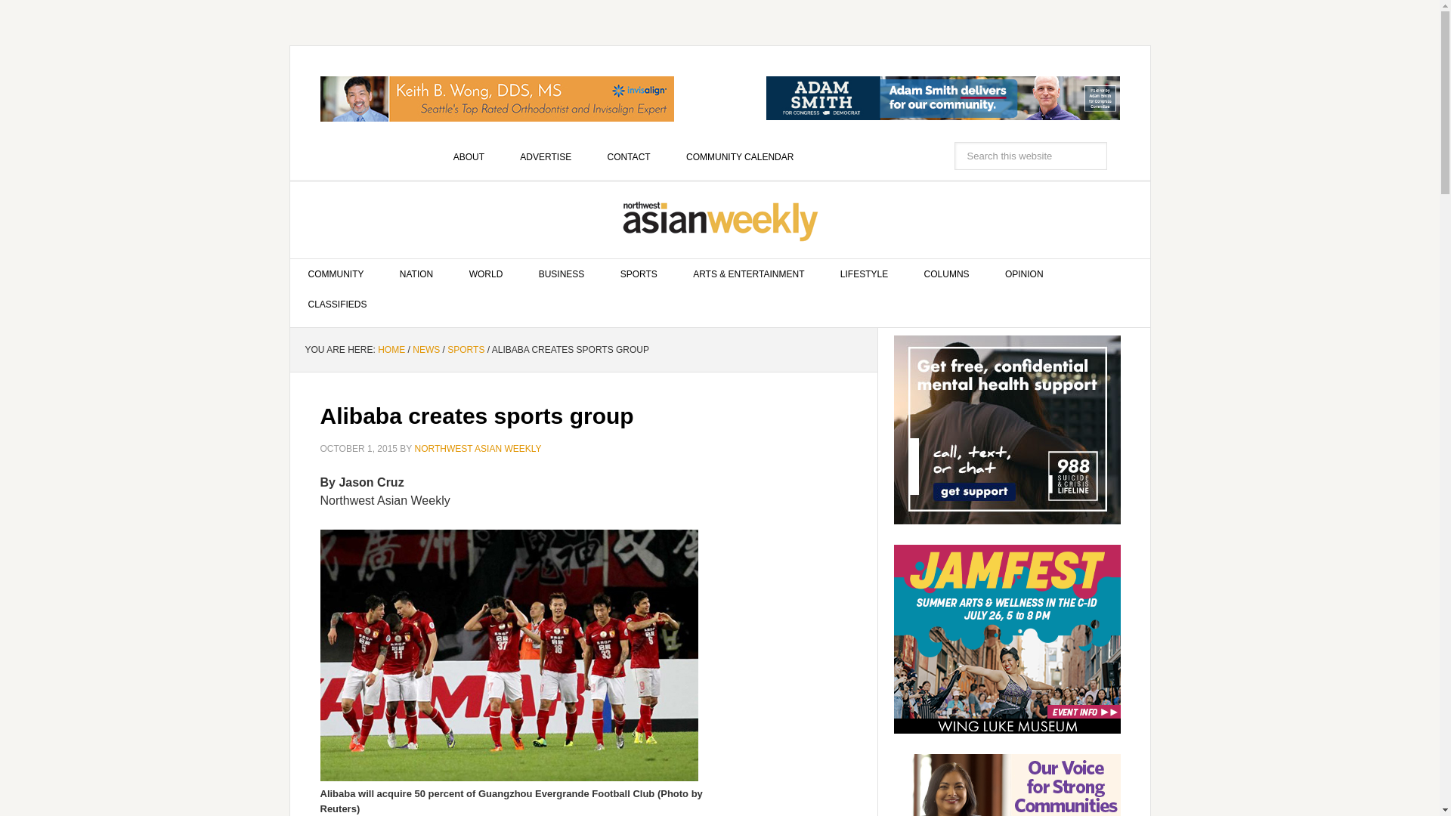  What do you see at coordinates (639, 274) in the screenshot?
I see `SPORTS` at bounding box center [639, 274].